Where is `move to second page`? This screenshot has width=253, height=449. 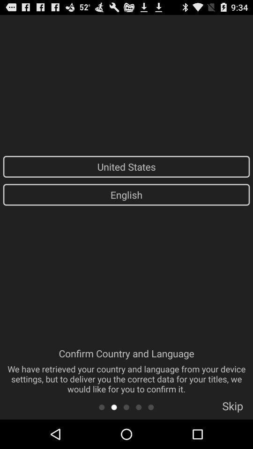 move to second page is located at coordinates (114, 407).